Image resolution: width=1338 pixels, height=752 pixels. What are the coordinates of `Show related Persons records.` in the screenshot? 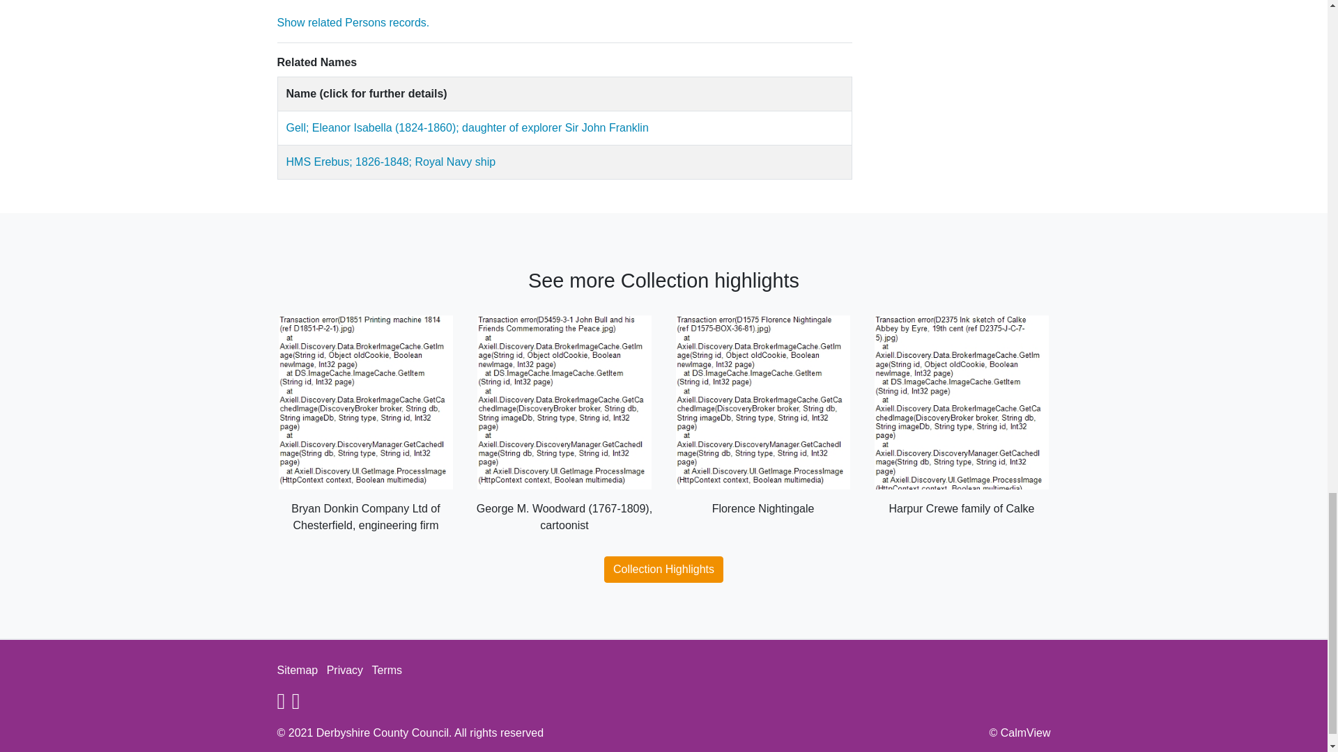 It's located at (353, 22).